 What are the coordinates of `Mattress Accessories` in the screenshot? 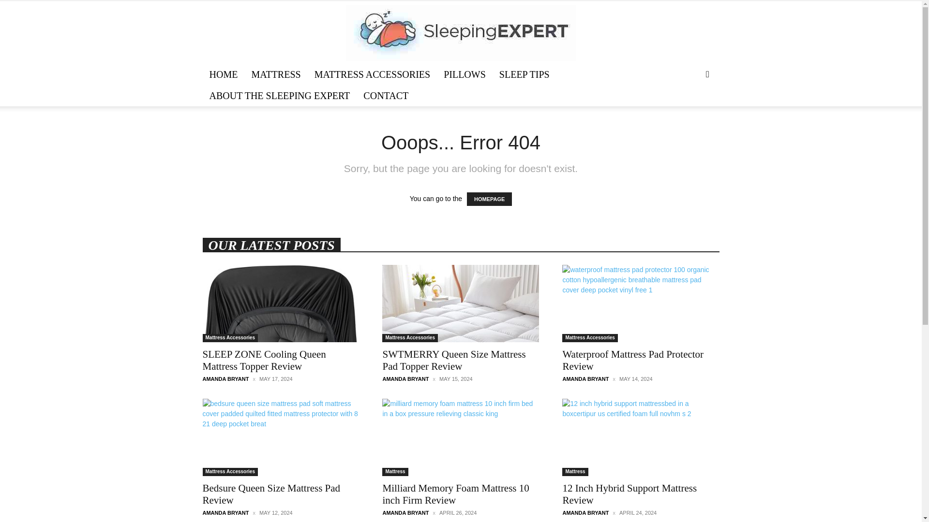 It's located at (409, 338).